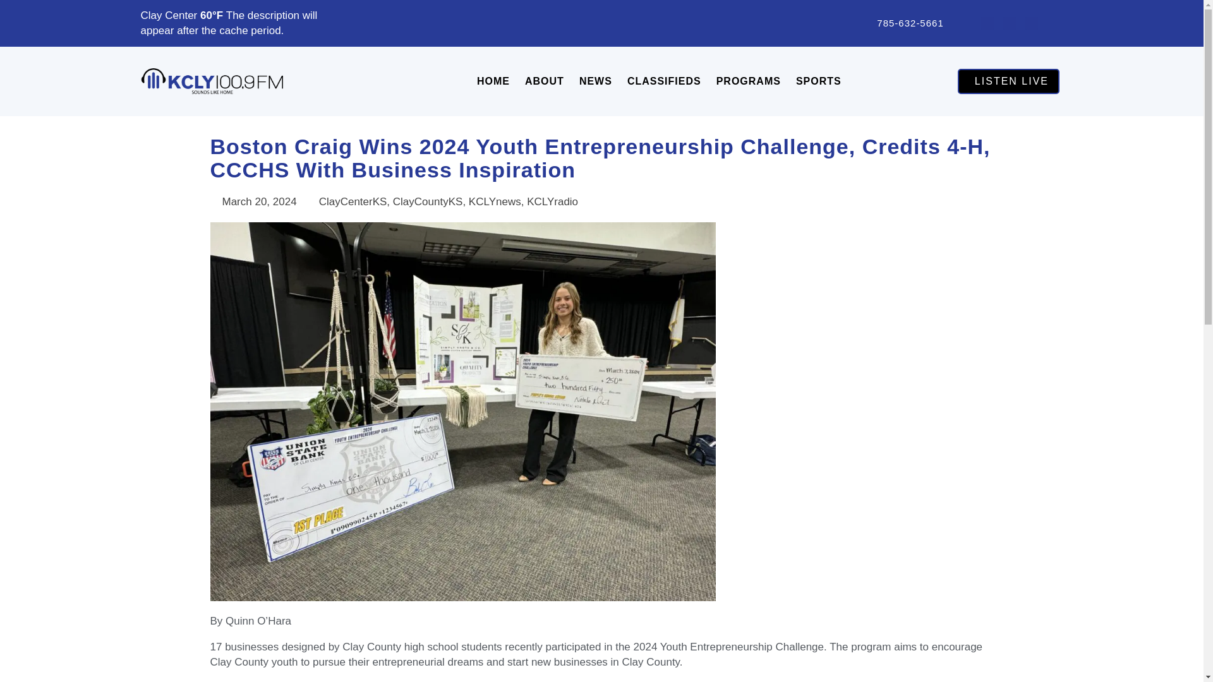 Image resolution: width=1213 pixels, height=682 pixels. What do you see at coordinates (545, 81) in the screenshot?
I see `ABOUT` at bounding box center [545, 81].